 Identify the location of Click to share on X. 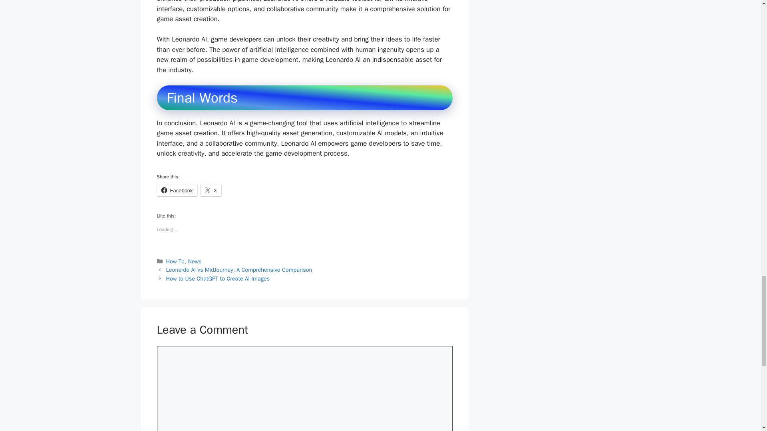
(211, 190).